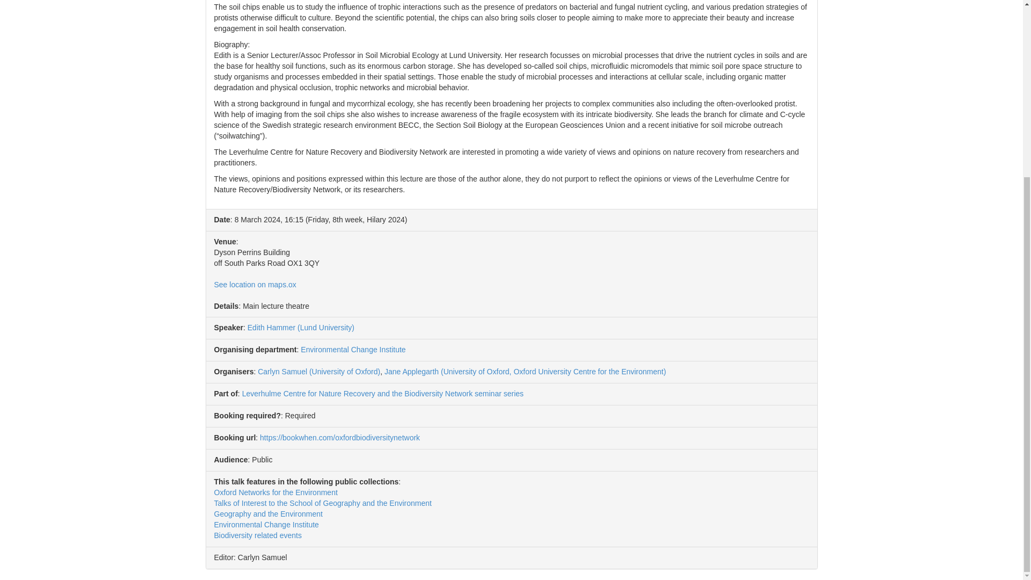  Describe the element at coordinates (267, 514) in the screenshot. I see `Geography and the Environment` at that location.